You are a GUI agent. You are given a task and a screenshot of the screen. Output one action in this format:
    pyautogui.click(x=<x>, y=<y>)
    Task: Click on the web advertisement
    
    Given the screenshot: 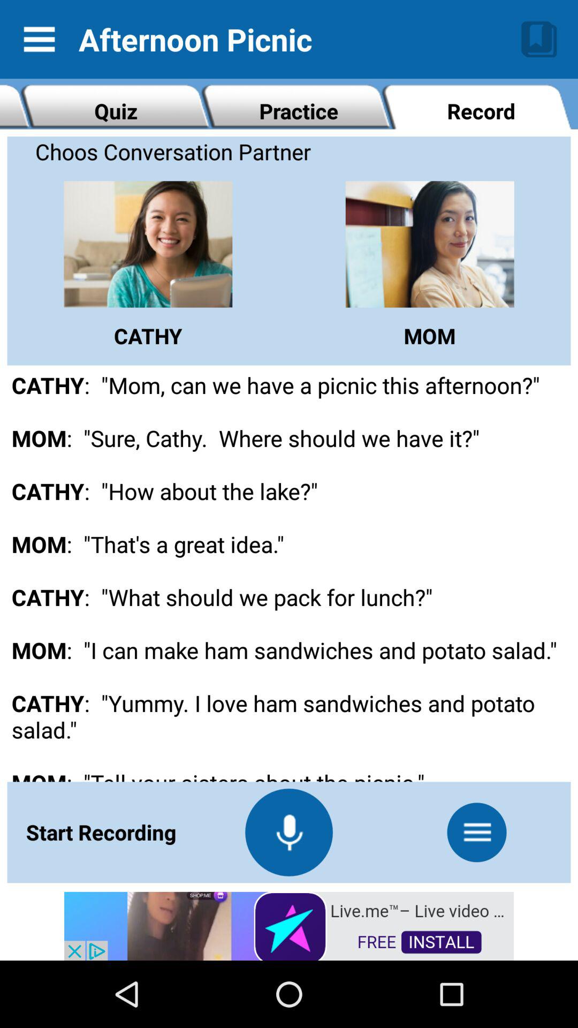 What is the action you would take?
    pyautogui.click(x=289, y=925)
    